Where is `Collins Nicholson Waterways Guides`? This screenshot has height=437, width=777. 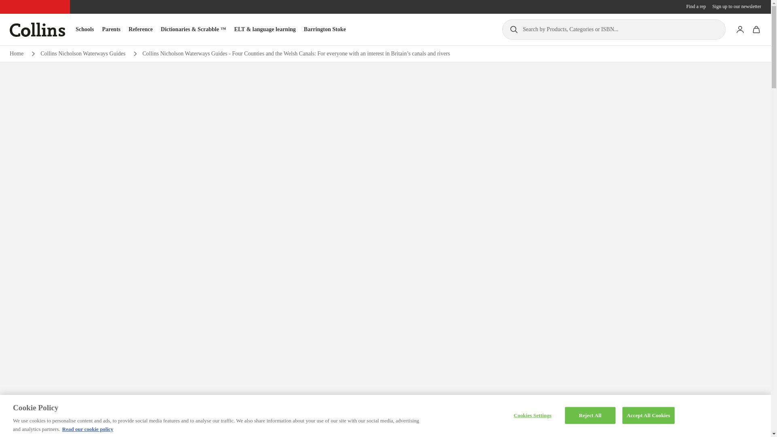 Collins Nicholson Waterways Guides is located at coordinates (83, 53).